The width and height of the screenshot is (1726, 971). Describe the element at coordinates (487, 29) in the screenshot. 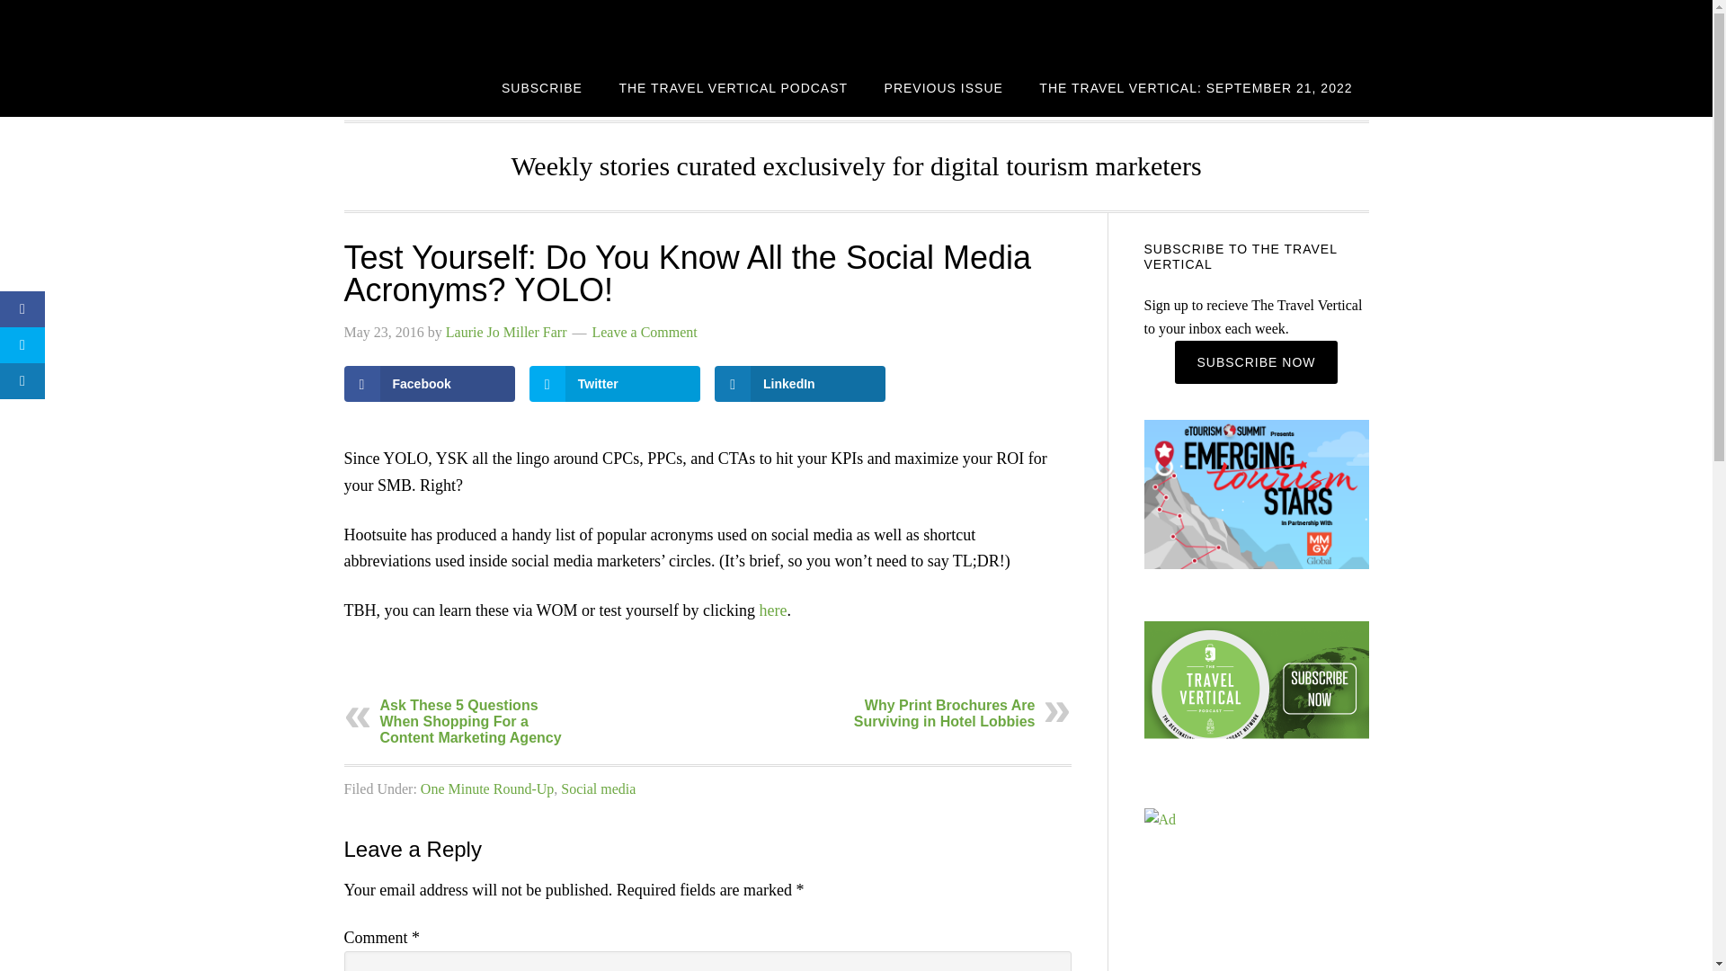

I see `THE TRAVEL VERTICAL` at that location.